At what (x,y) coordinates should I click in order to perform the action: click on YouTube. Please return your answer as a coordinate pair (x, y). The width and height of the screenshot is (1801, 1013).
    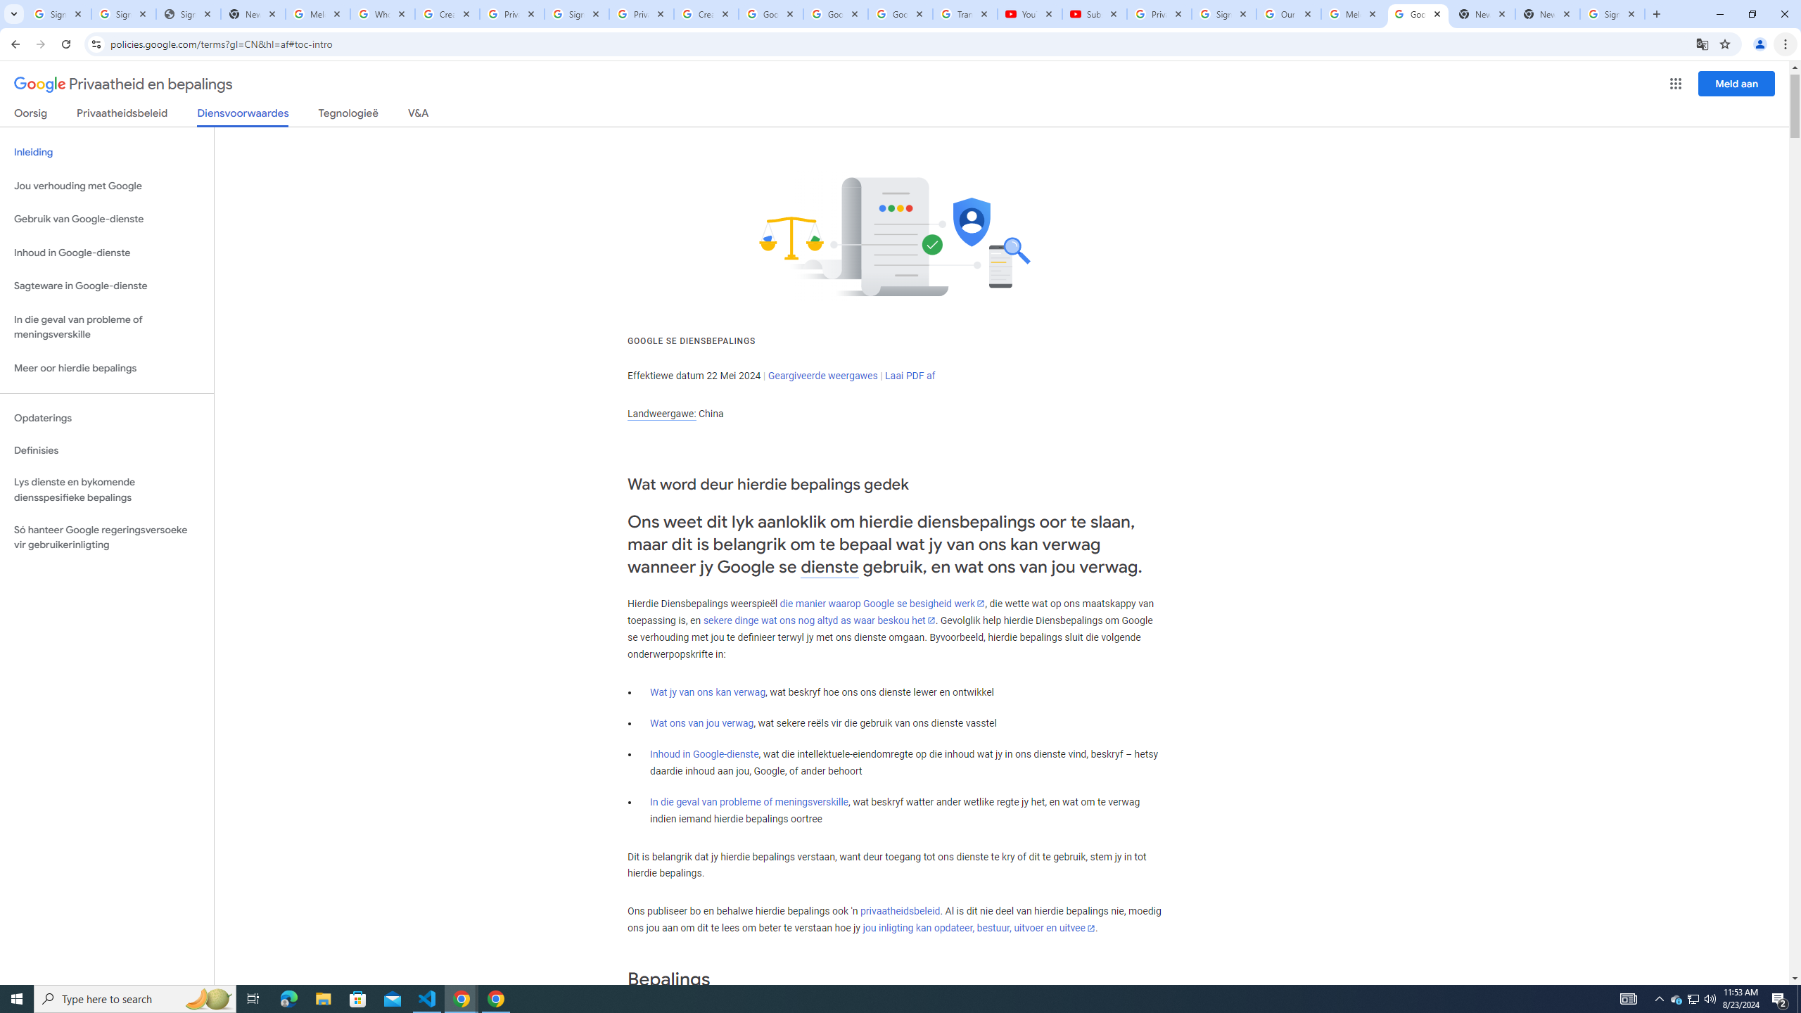
    Looking at the image, I should click on (1029, 14).